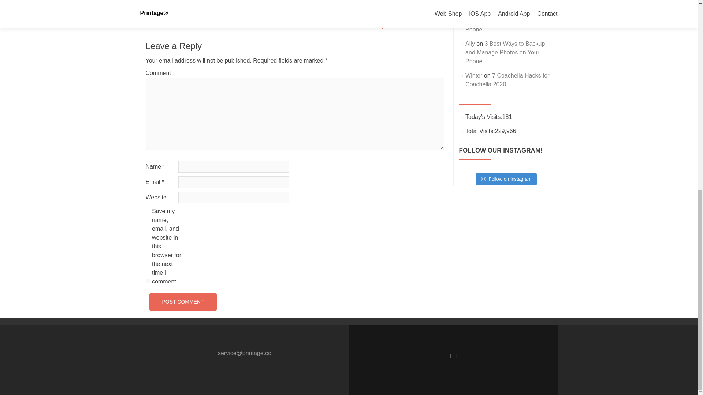 The image size is (703, 395). Describe the element at coordinates (148, 281) in the screenshot. I see `yes` at that location.